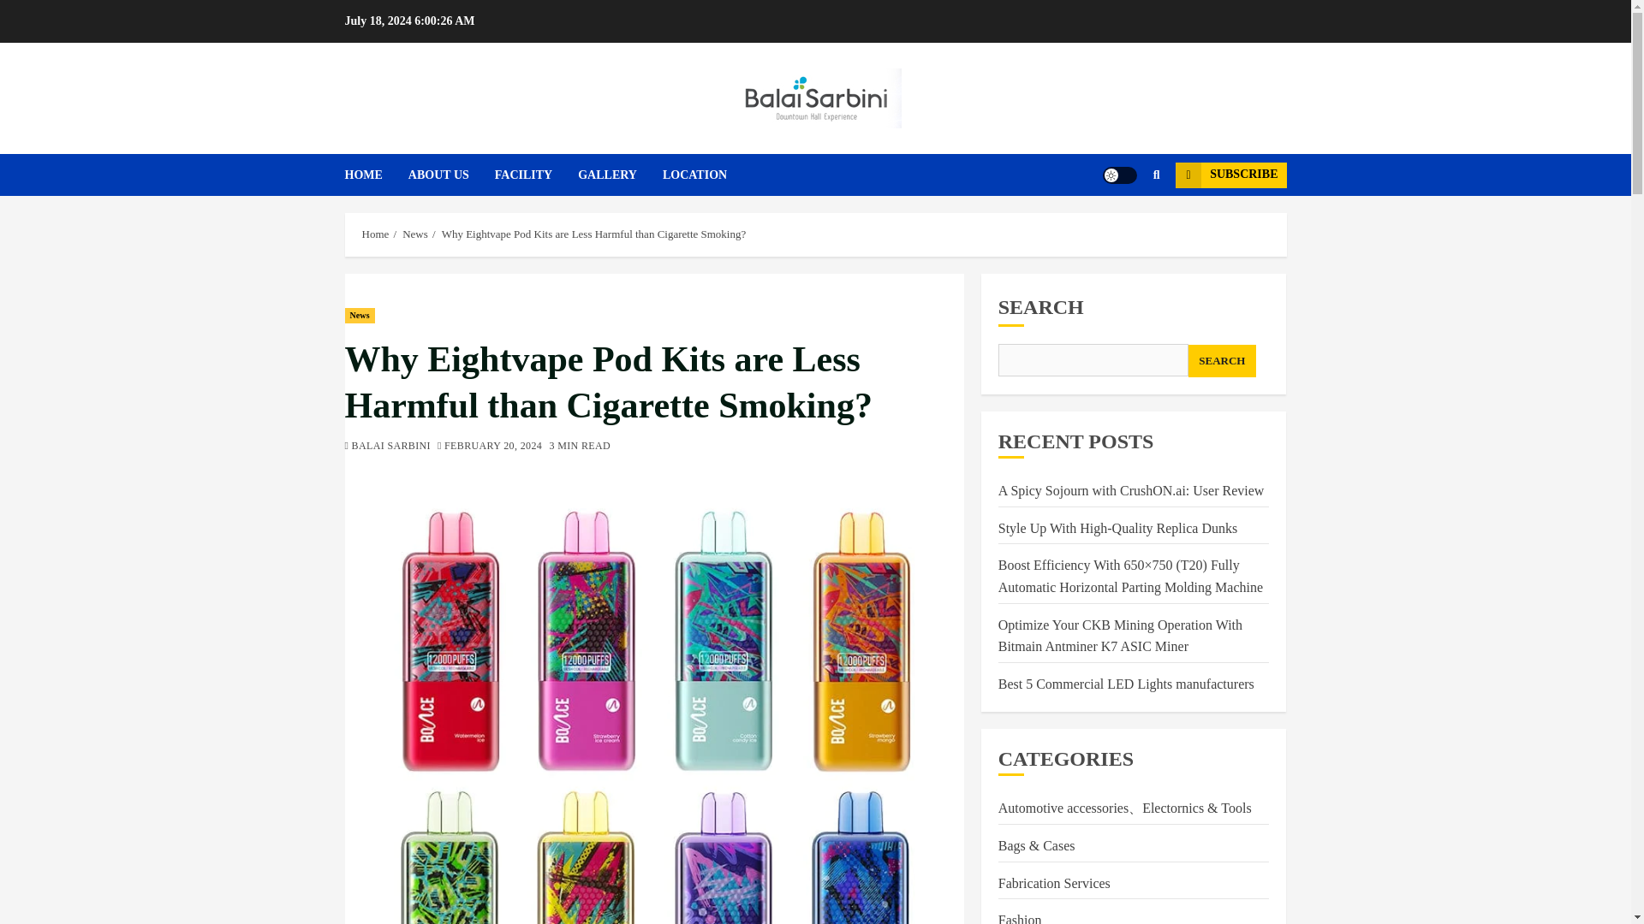  Describe the element at coordinates (1054, 883) in the screenshot. I see `Fabrication Services` at that location.